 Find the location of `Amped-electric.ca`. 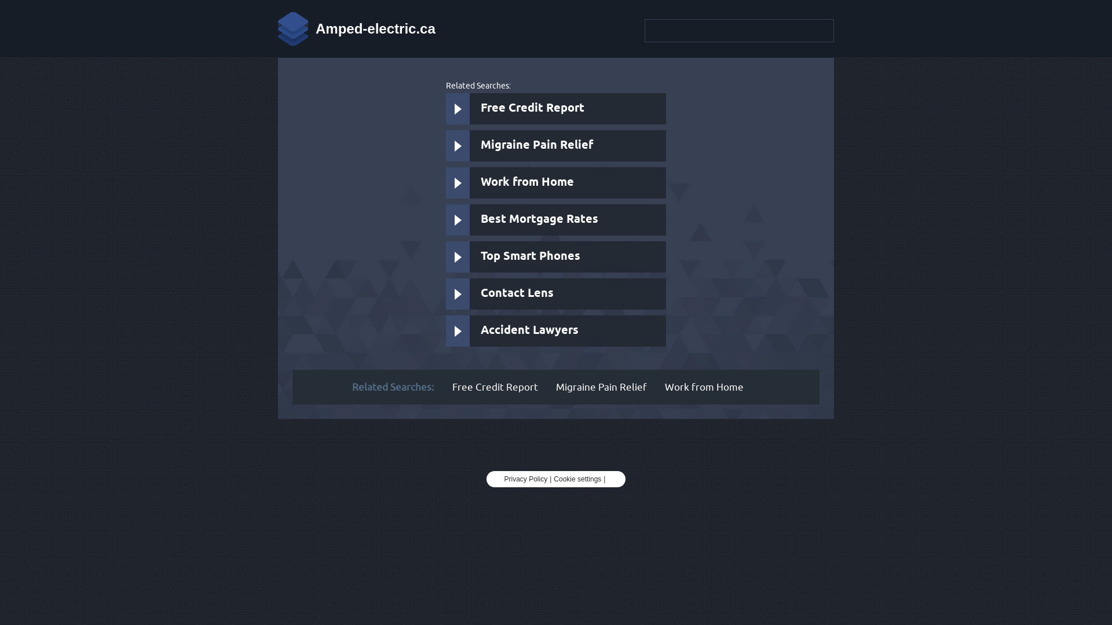

Amped-electric.ca is located at coordinates (357, 29).